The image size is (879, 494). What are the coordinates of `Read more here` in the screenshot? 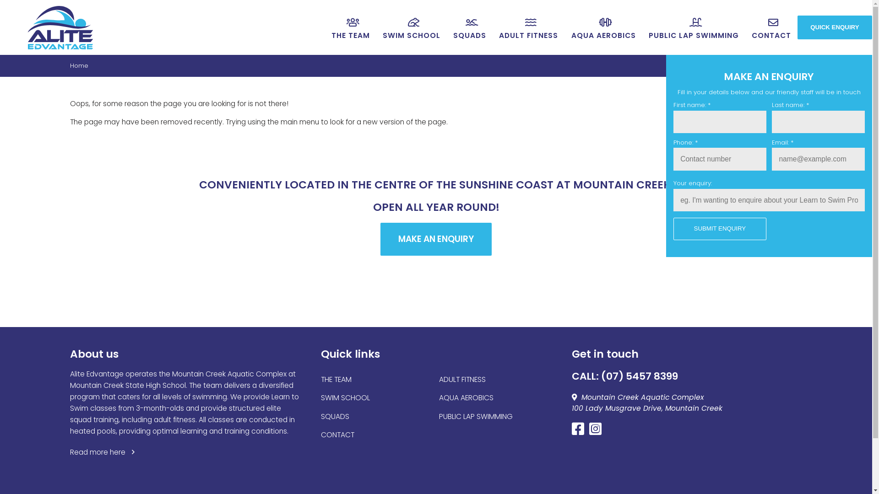 It's located at (103, 452).